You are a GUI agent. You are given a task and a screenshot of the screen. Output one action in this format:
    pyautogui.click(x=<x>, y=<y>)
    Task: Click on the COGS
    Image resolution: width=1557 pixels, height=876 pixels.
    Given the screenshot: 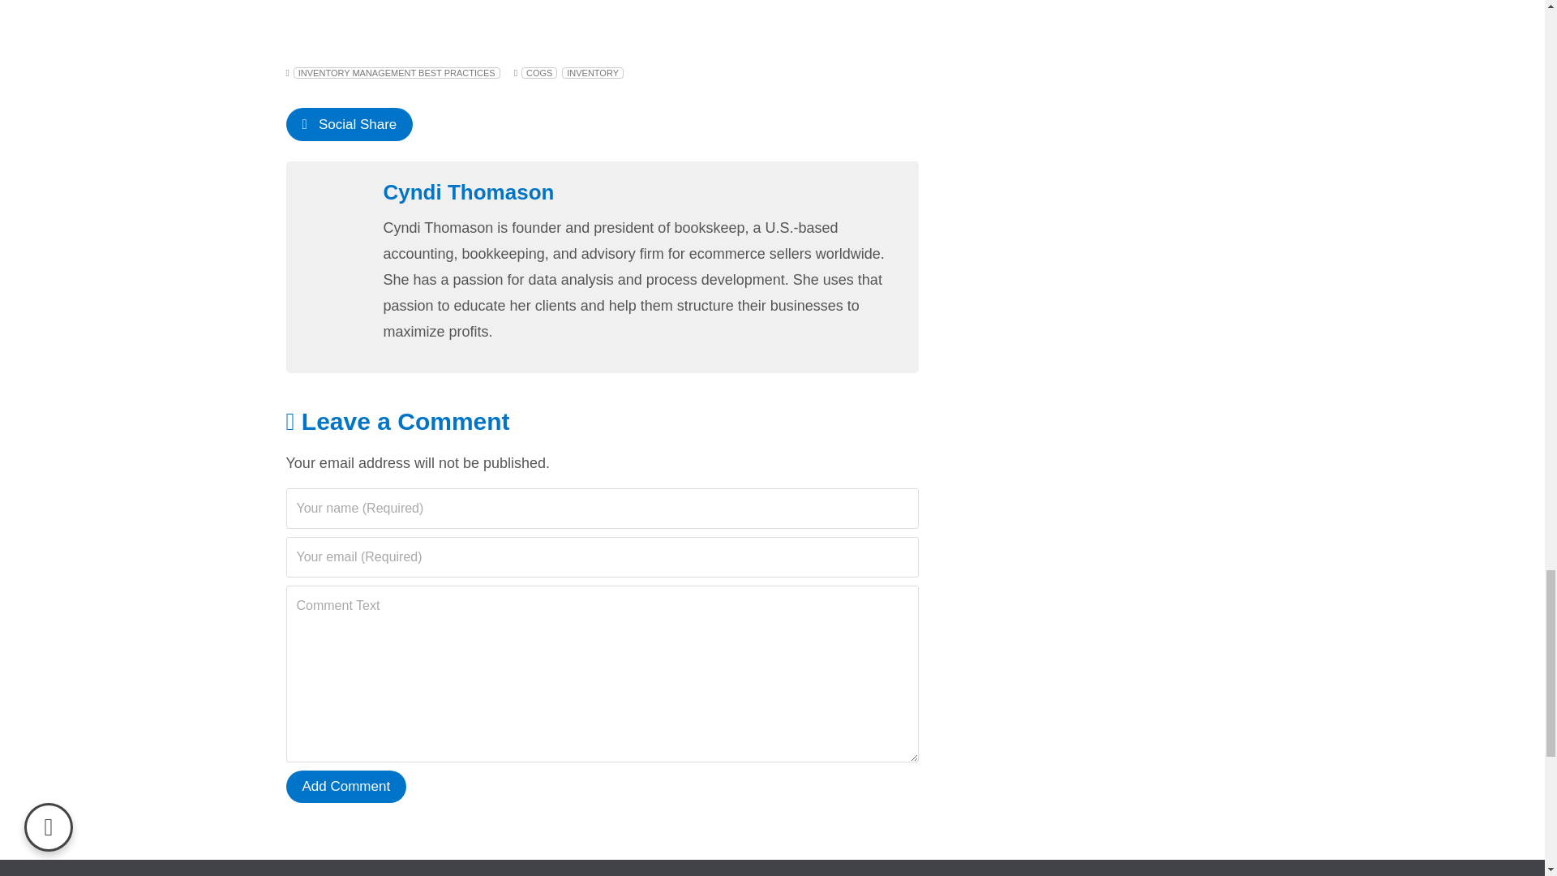 What is the action you would take?
    pyautogui.click(x=539, y=73)
    